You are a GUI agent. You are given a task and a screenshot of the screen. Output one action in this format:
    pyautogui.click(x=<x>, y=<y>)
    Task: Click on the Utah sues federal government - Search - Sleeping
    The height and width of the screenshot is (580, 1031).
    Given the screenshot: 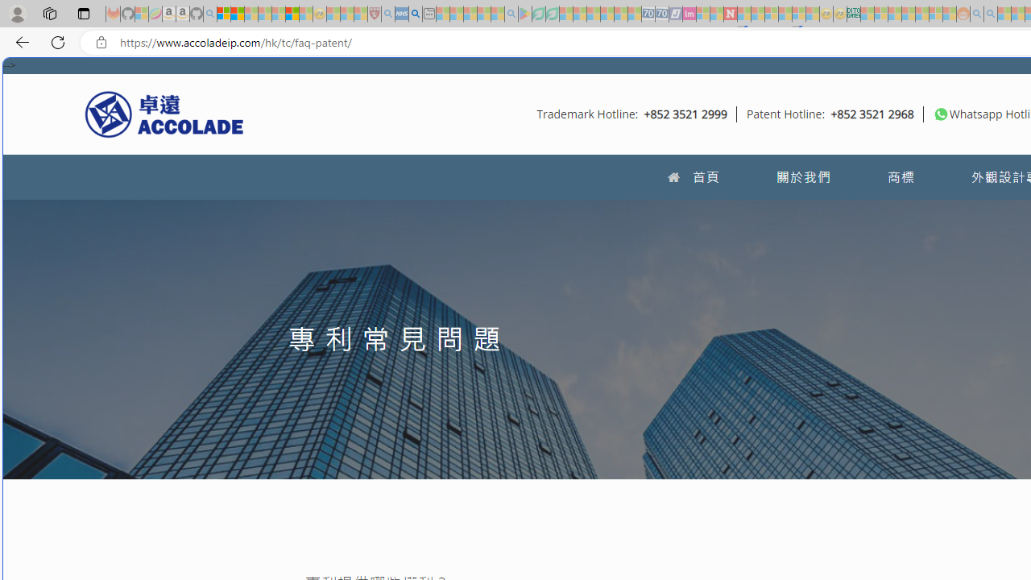 What is the action you would take?
    pyautogui.click(x=991, y=14)
    